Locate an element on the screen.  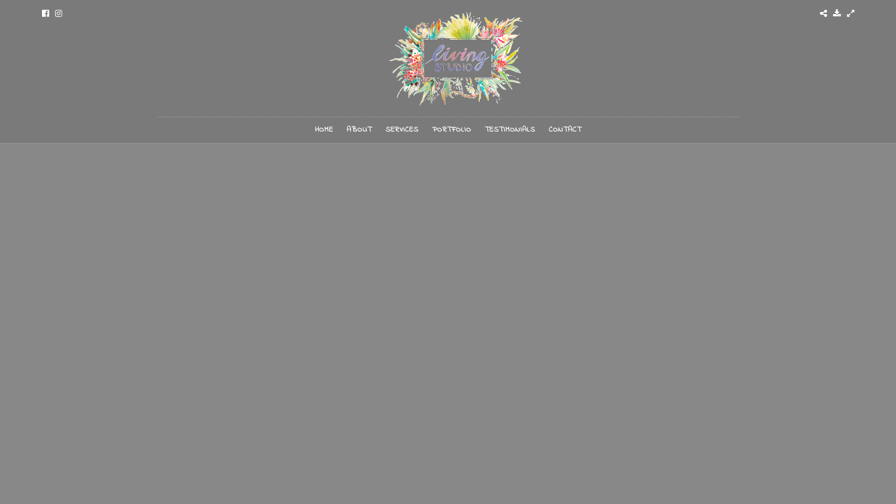
HOME is located at coordinates (324, 130).